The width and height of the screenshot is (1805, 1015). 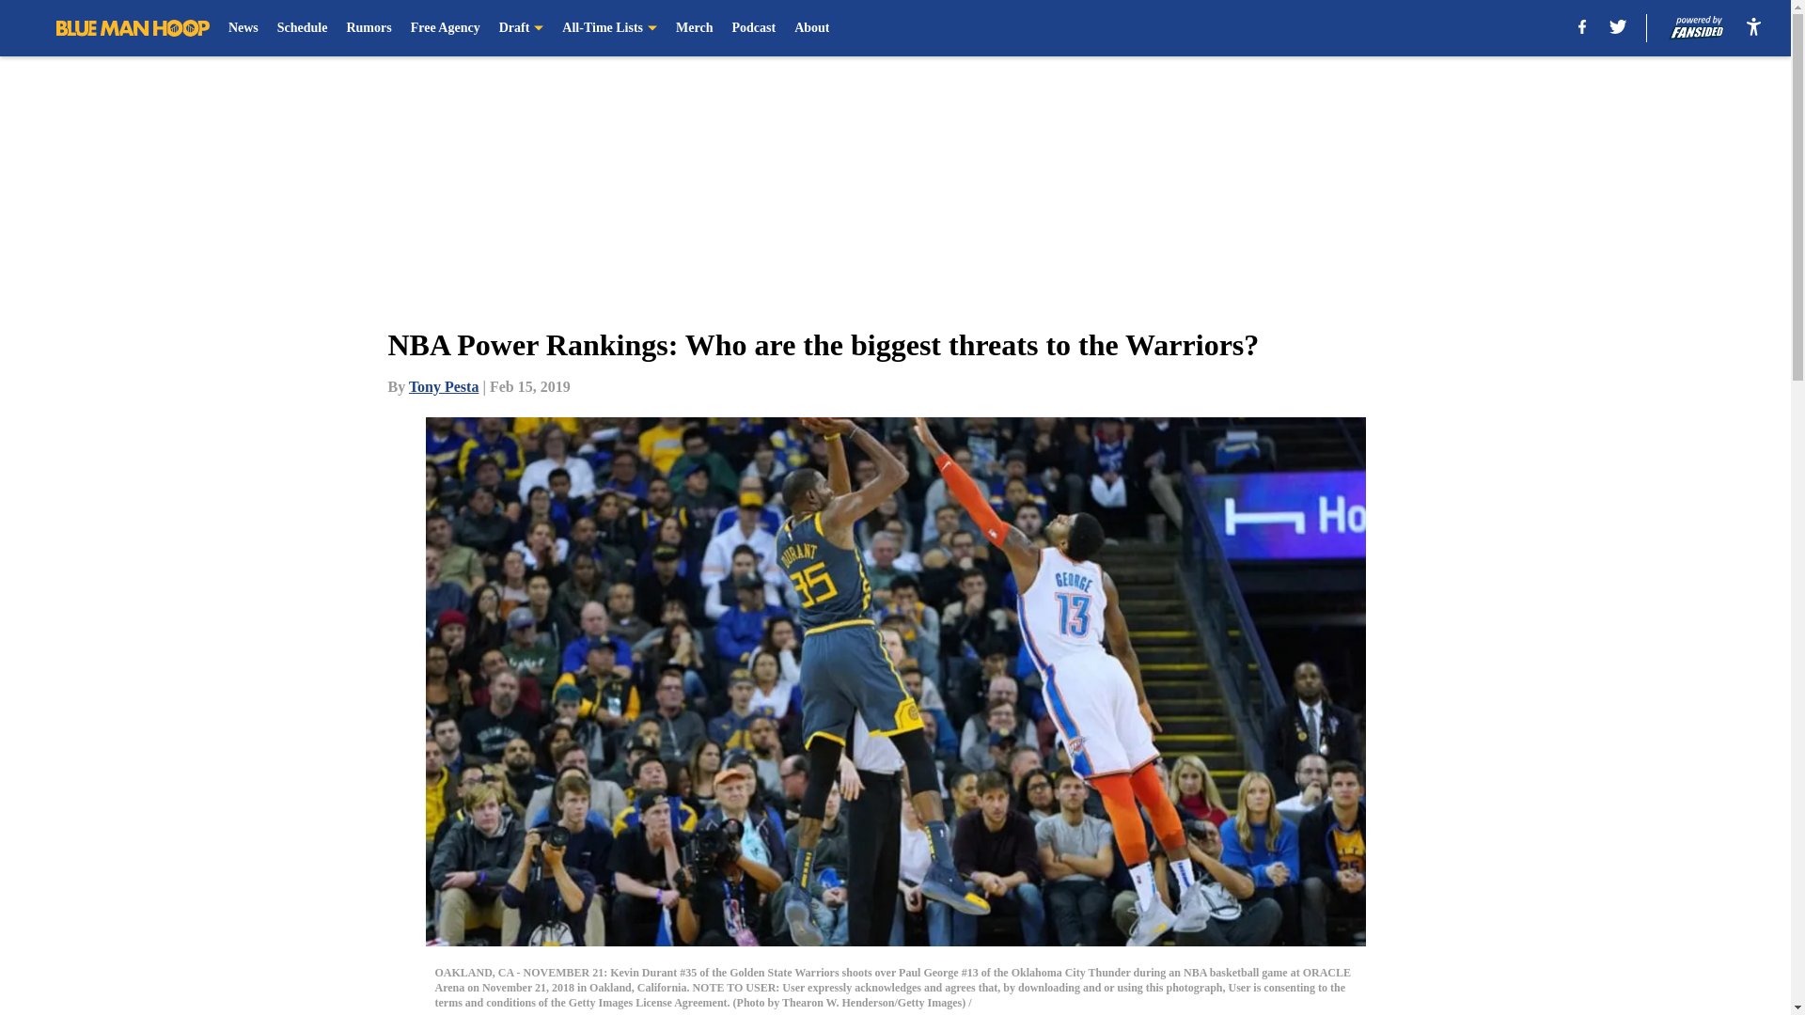 What do you see at coordinates (369, 28) in the screenshot?
I see `Rumors` at bounding box center [369, 28].